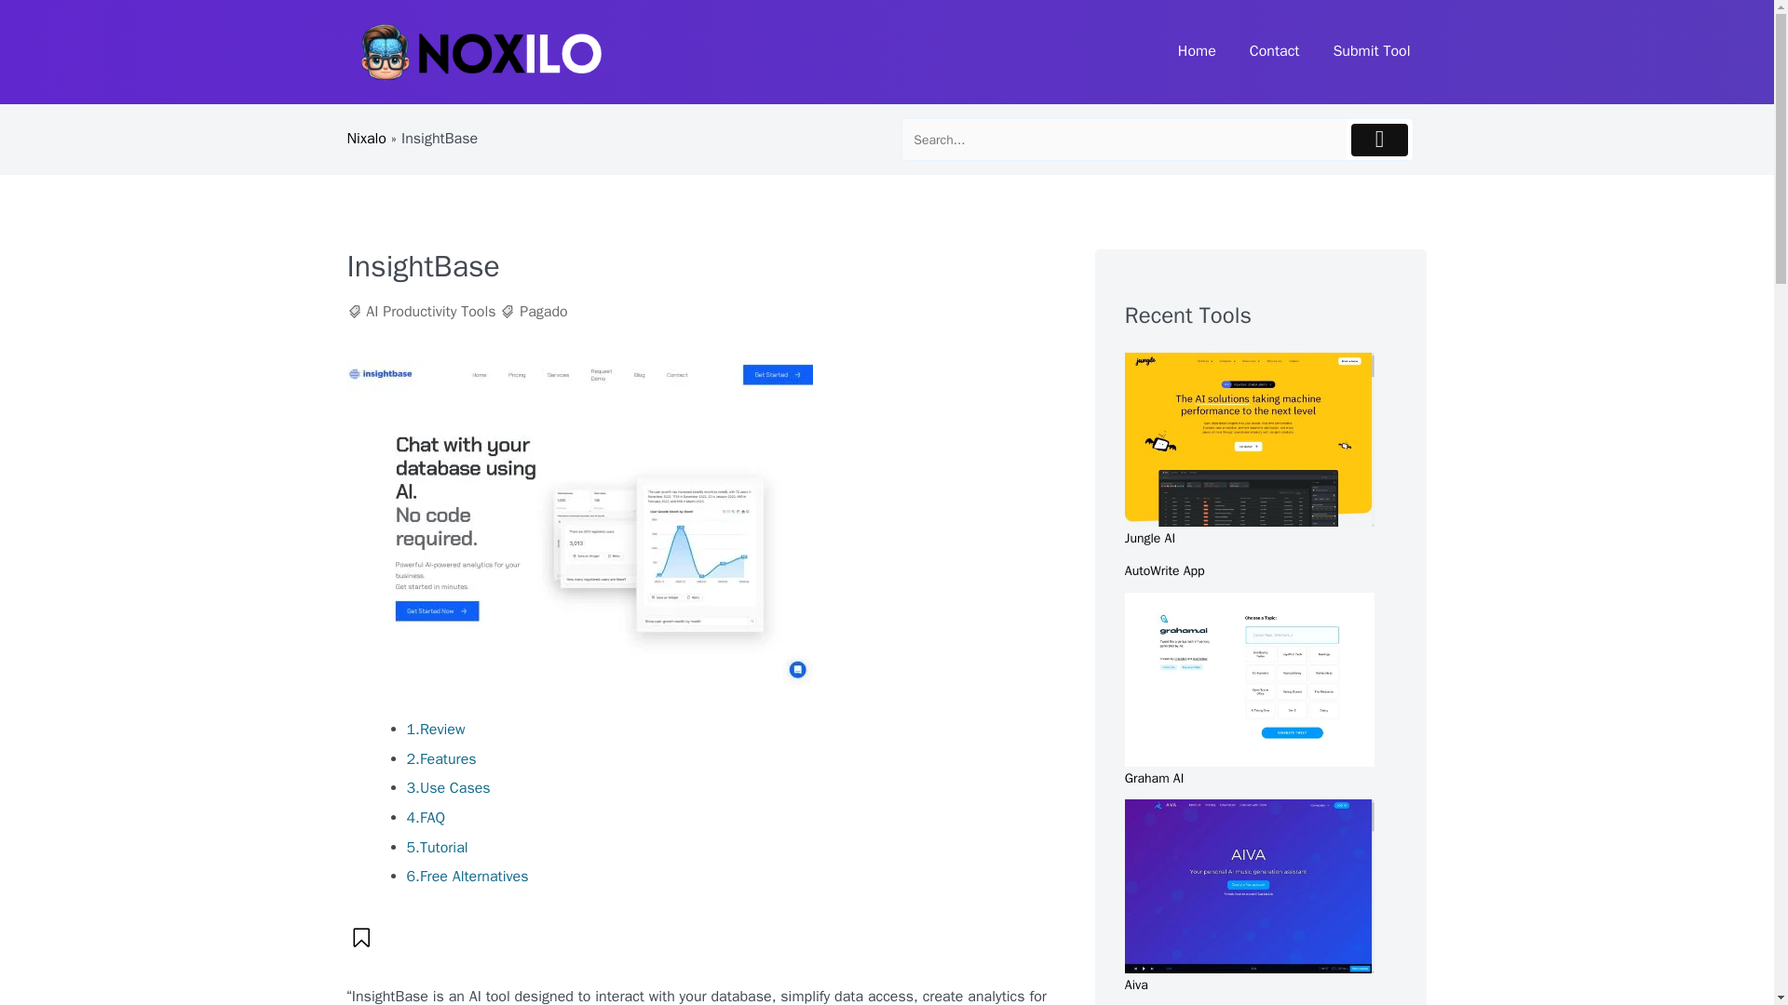 The height and width of the screenshot is (1005, 1788). Describe the element at coordinates (430, 312) in the screenshot. I see `AI Productivity Tools` at that location.